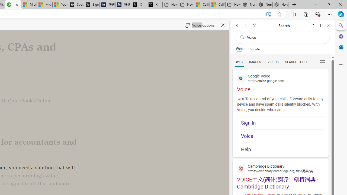 The width and height of the screenshot is (347, 195). Describe the element at coordinates (269, 14) in the screenshot. I see `Exit Immersive Reader (F9)` at that location.